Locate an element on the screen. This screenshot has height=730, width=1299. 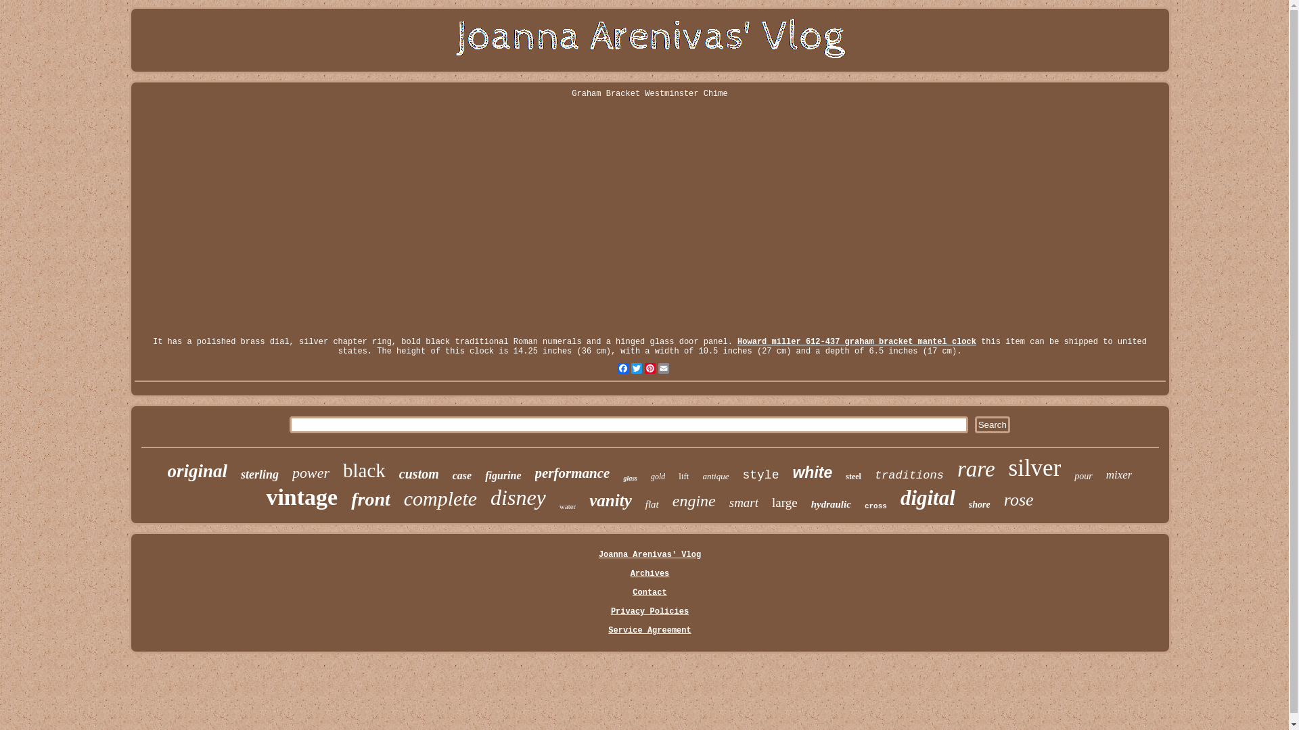
pour is located at coordinates (1083, 477).